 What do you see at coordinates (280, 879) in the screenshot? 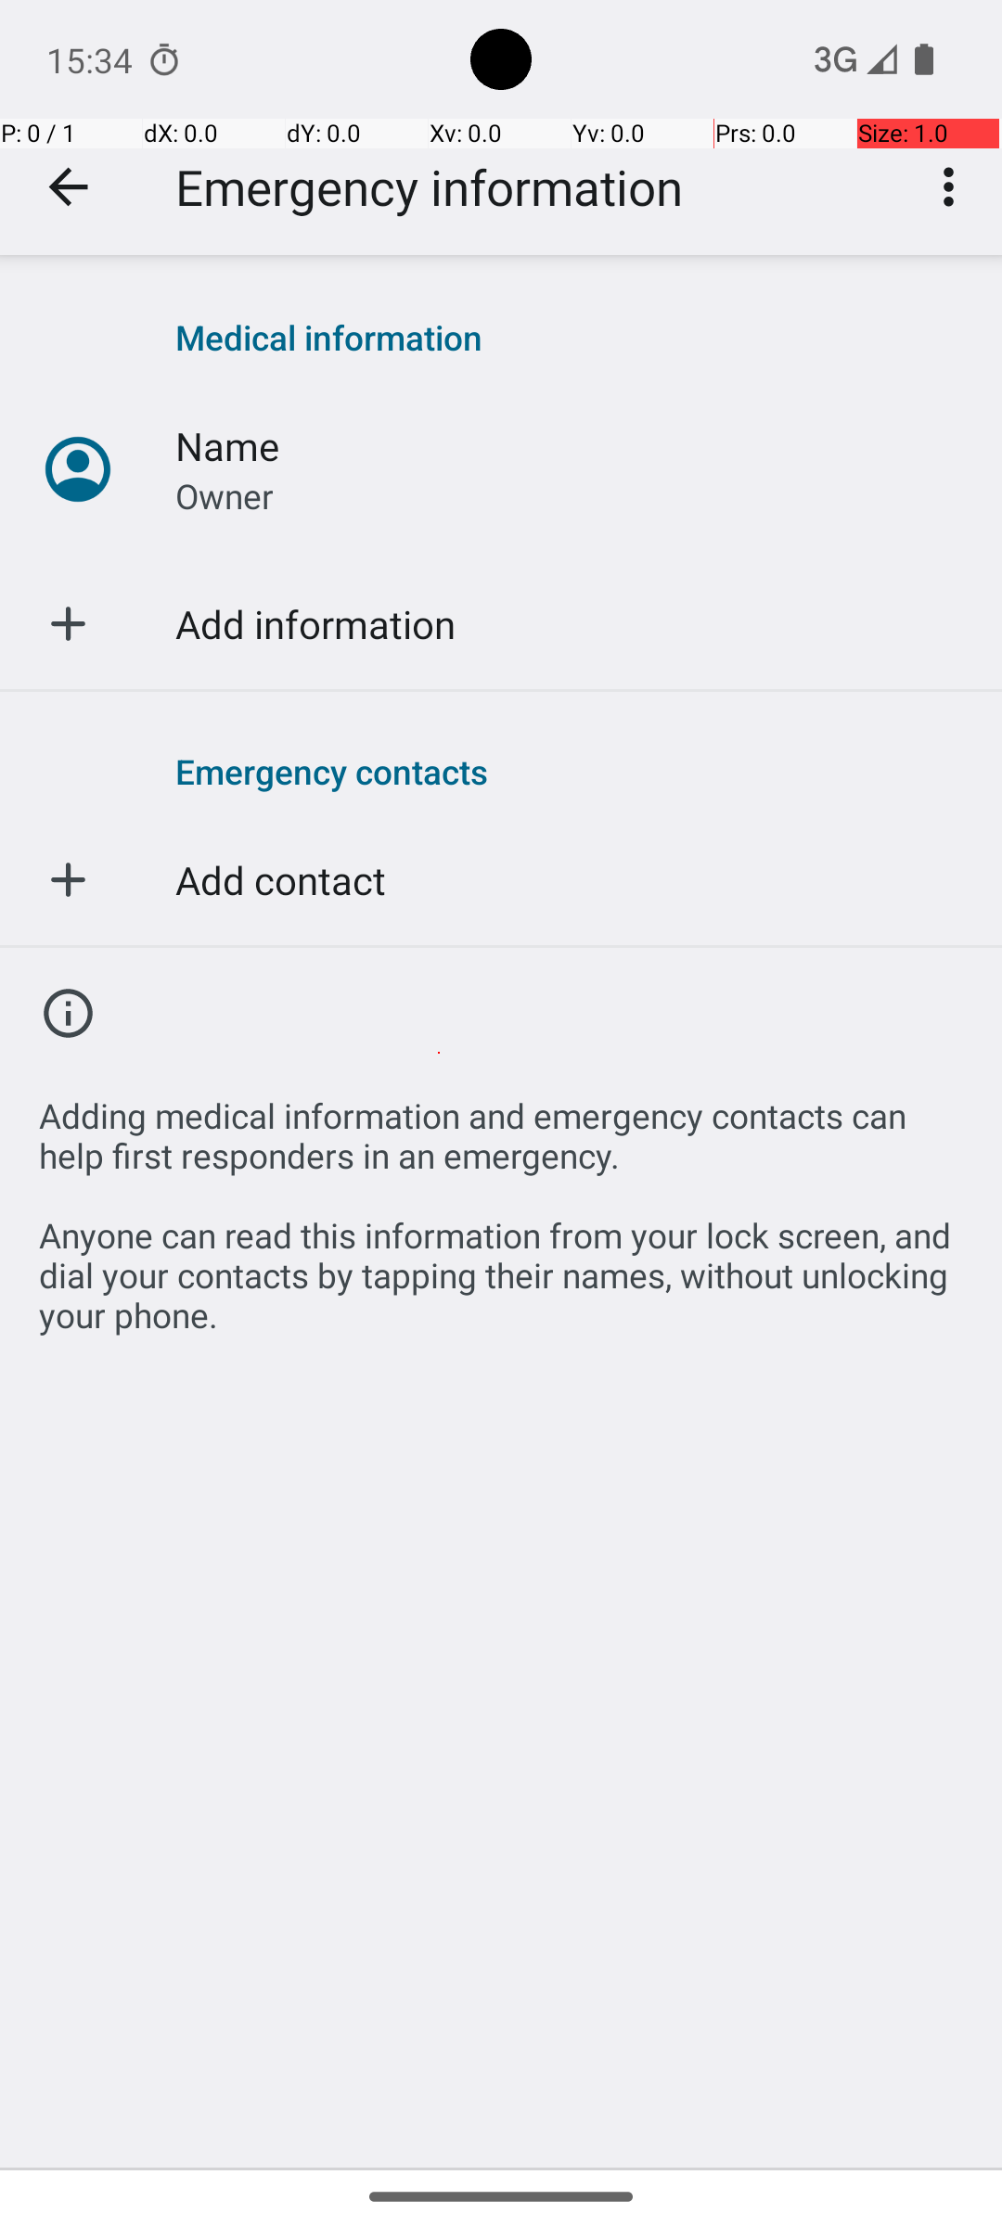
I see `Add contact` at bounding box center [280, 879].